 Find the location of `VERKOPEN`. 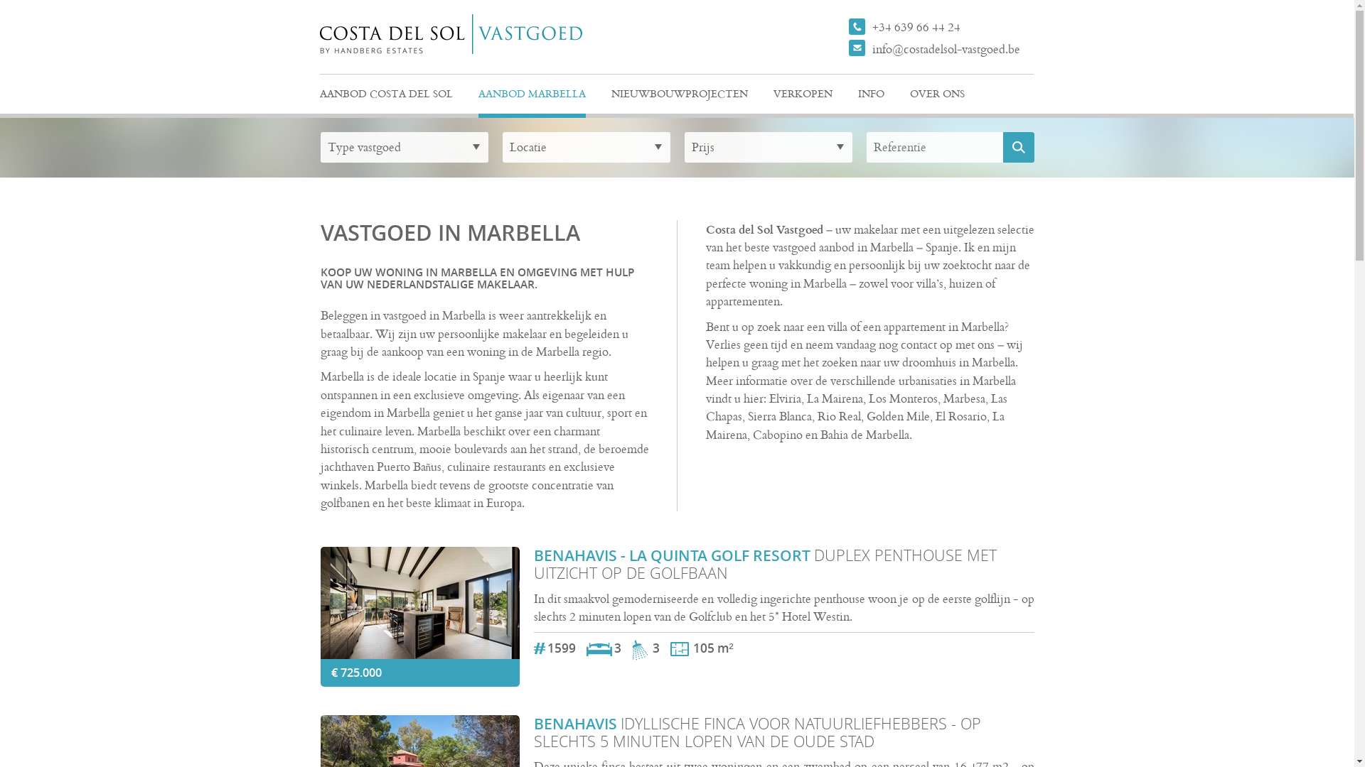

VERKOPEN is located at coordinates (803, 97).